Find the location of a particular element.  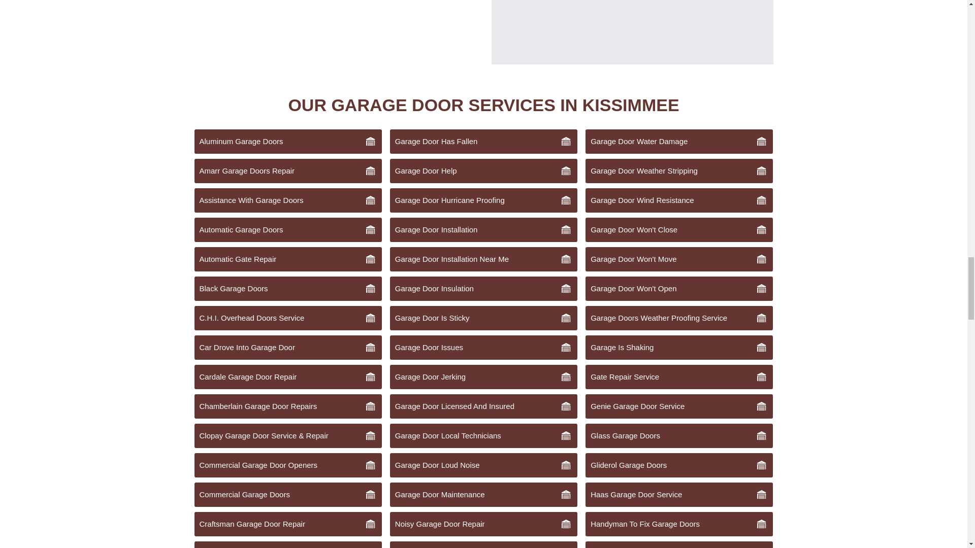

Automatic Gate Repair is located at coordinates (287, 259).